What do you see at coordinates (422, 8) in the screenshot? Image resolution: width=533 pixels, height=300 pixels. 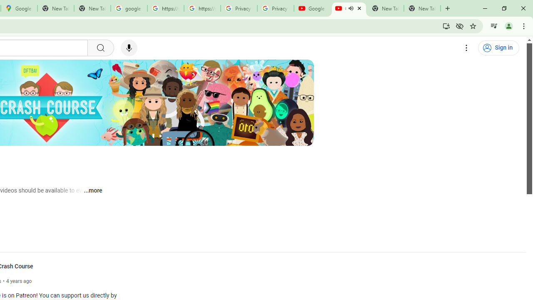 I see `New Tab` at bounding box center [422, 8].